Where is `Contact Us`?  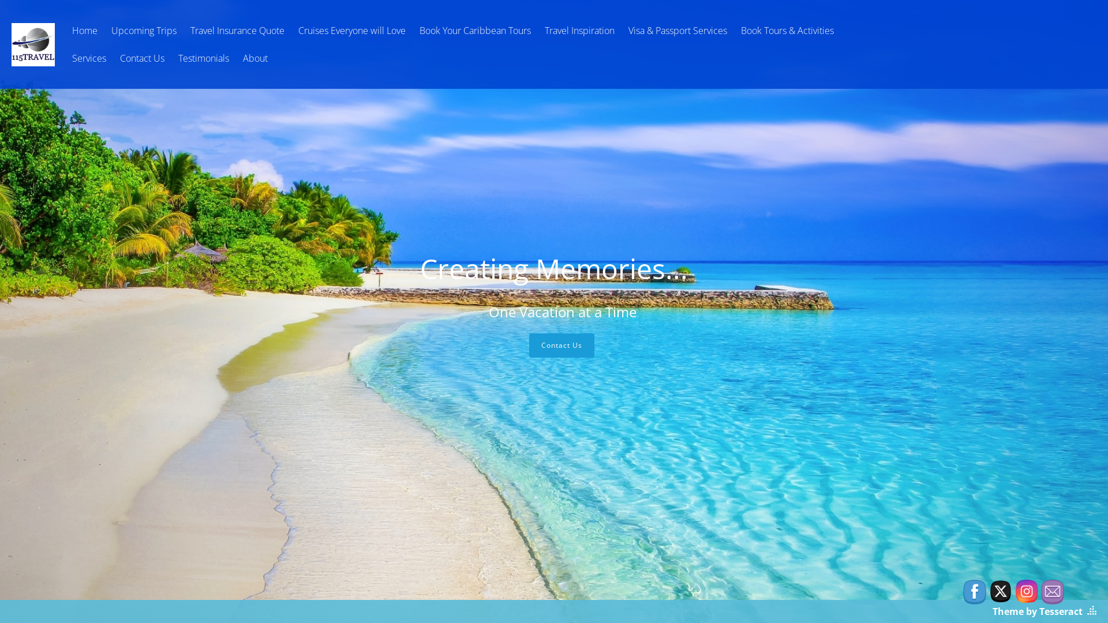 Contact Us is located at coordinates (561, 346).